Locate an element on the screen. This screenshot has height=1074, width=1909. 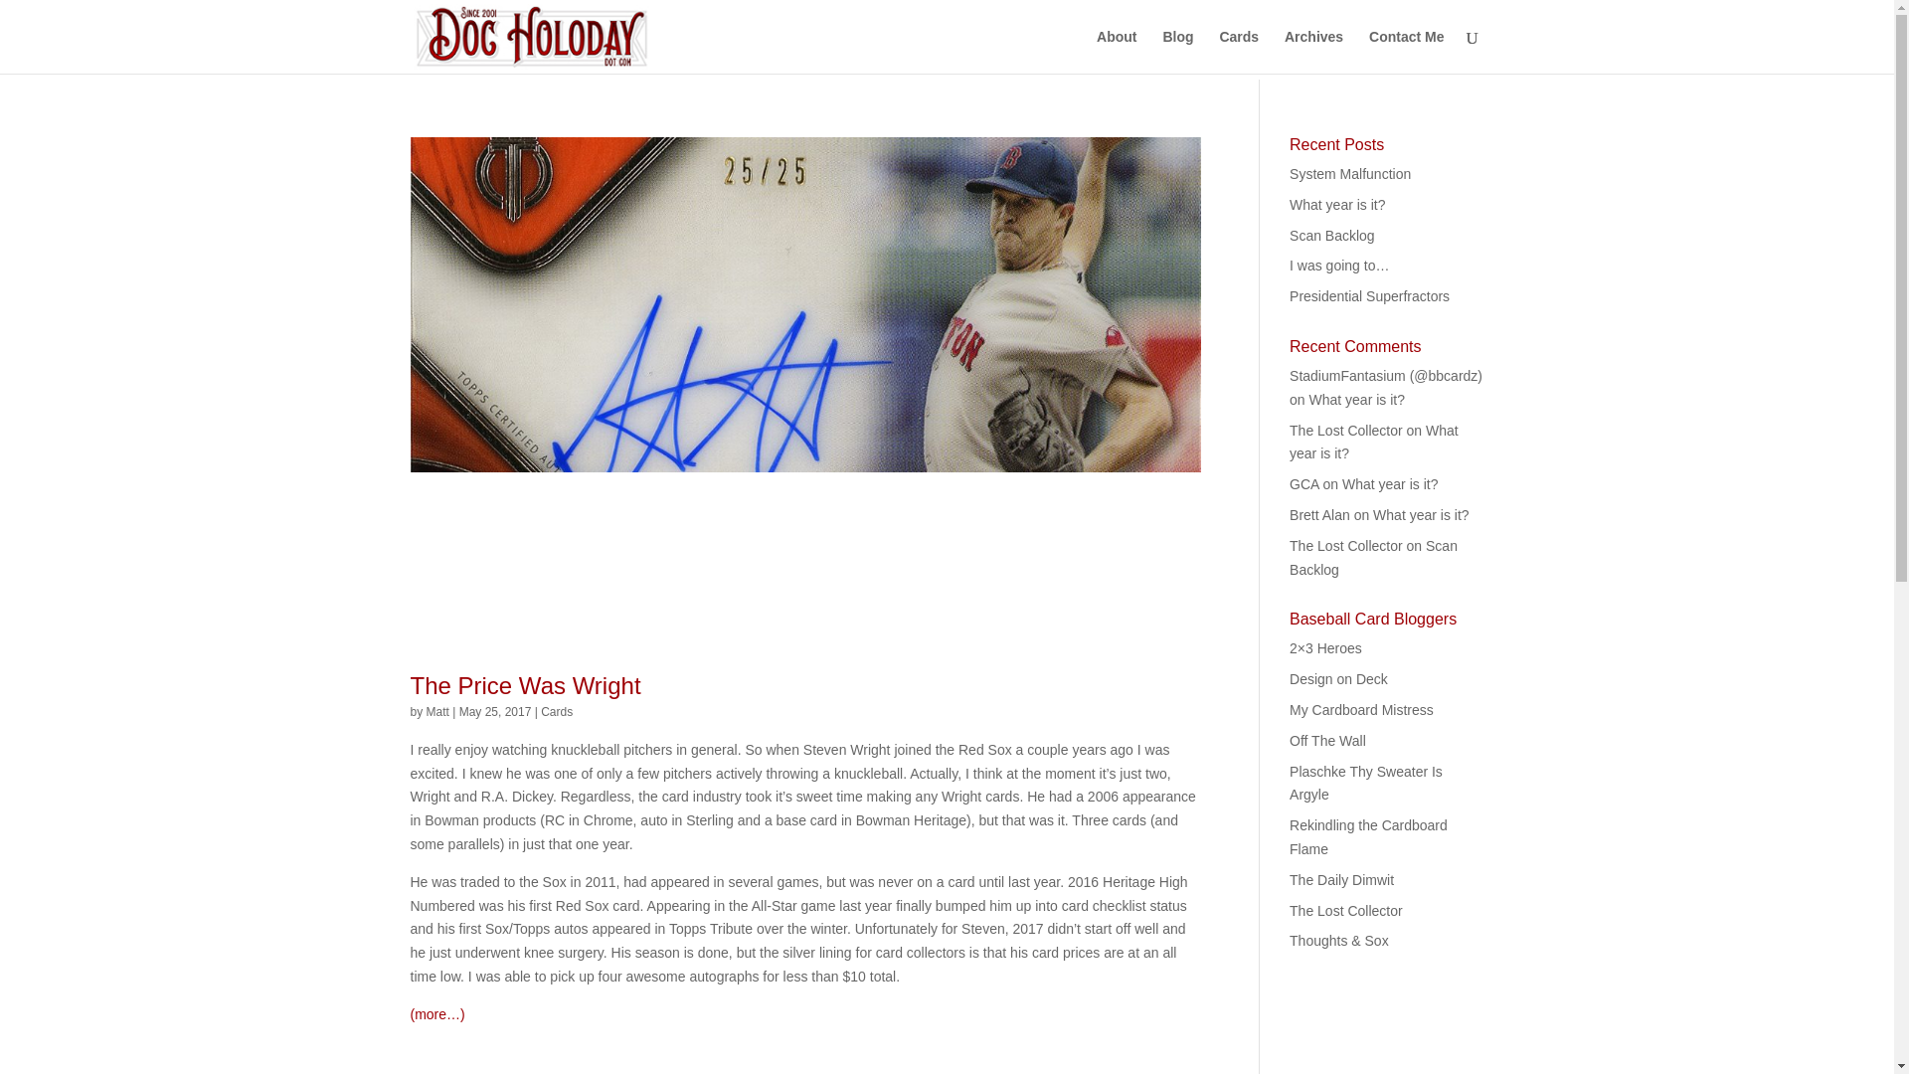
Cards is located at coordinates (557, 711).